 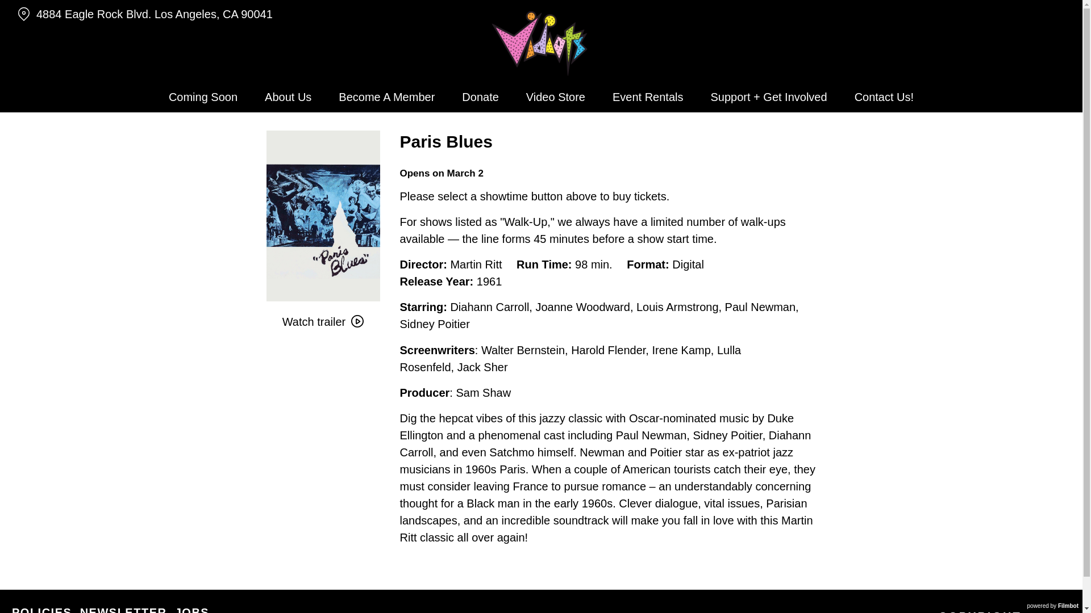 I want to click on Become A Member, so click(x=386, y=96).